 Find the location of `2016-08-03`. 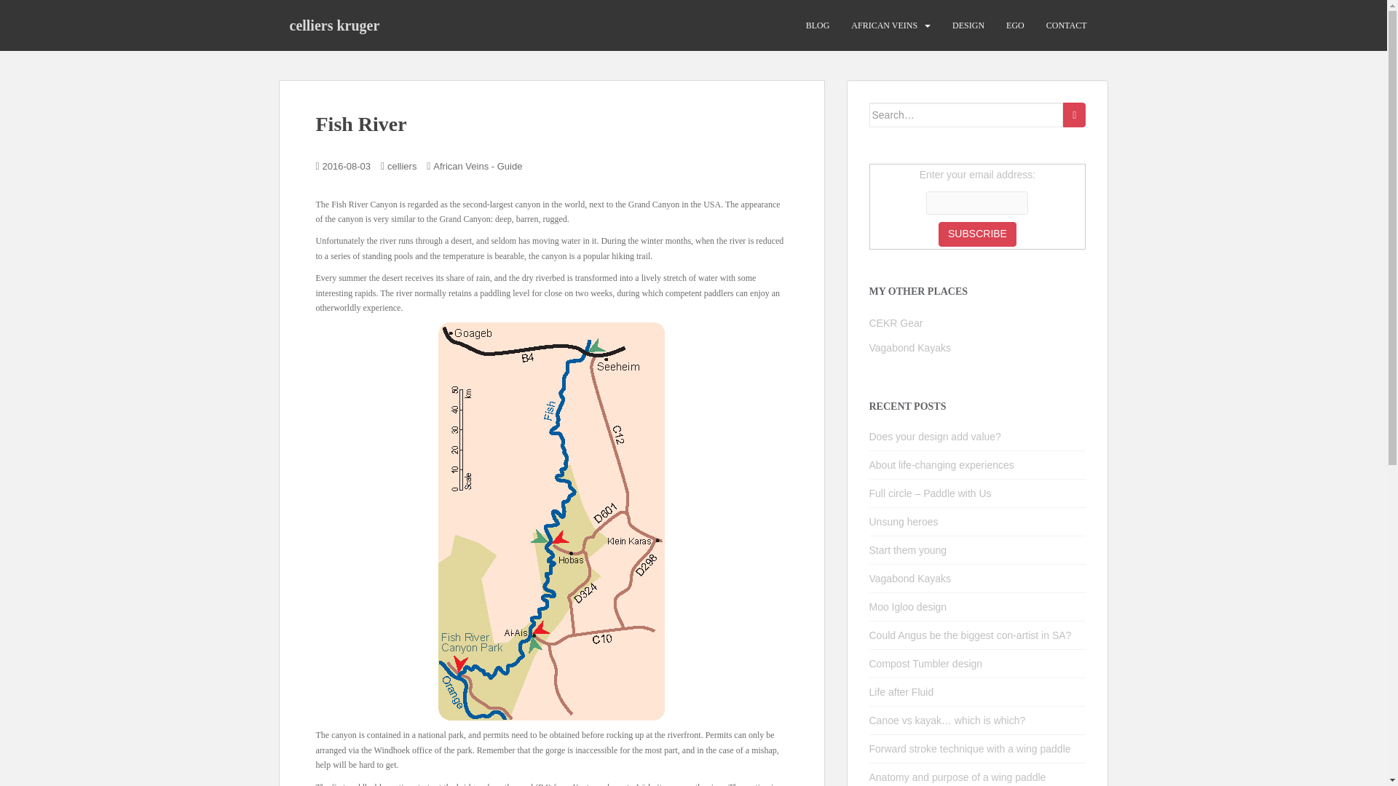

2016-08-03 is located at coordinates (347, 166).